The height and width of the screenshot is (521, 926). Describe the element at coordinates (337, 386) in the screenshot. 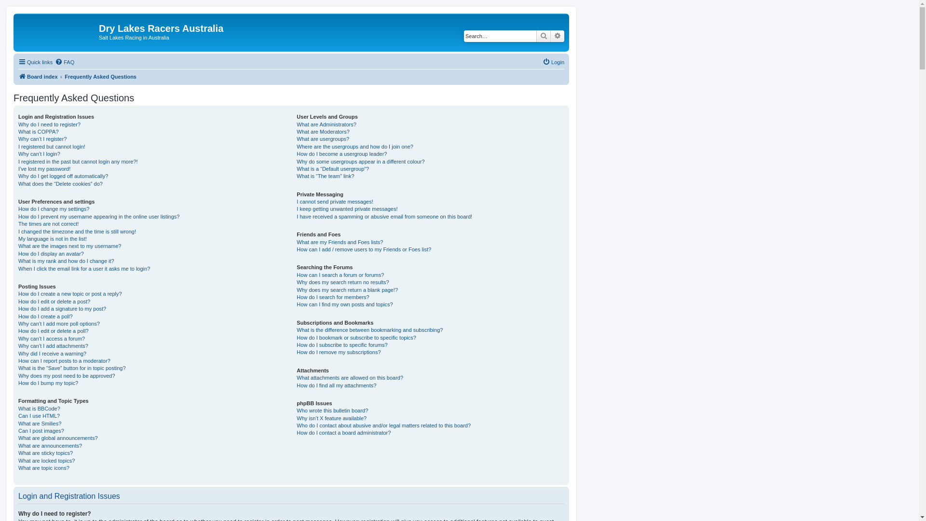

I see `How do I find all my attachments?` at that location.